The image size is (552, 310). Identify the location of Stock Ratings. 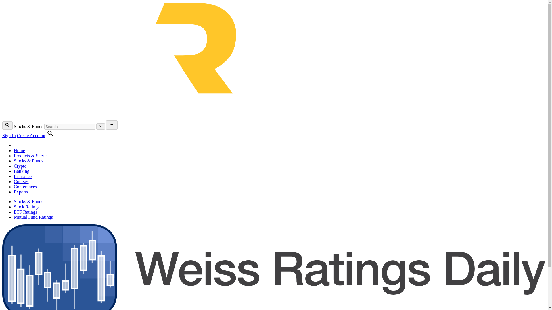
(26, 207).